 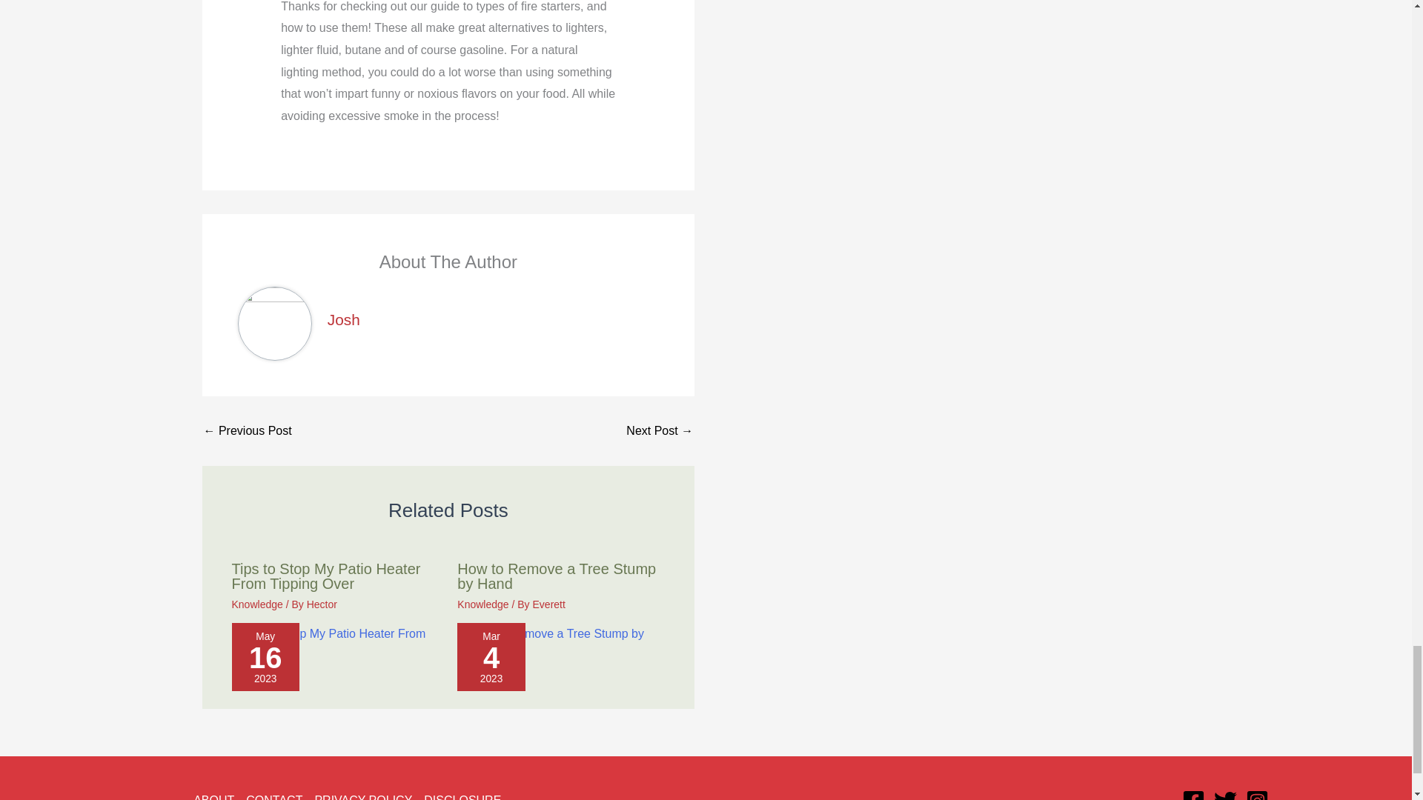 I want to click on The Ultimate Guide to Fire Pit Covers, so click(x=660, y=430).